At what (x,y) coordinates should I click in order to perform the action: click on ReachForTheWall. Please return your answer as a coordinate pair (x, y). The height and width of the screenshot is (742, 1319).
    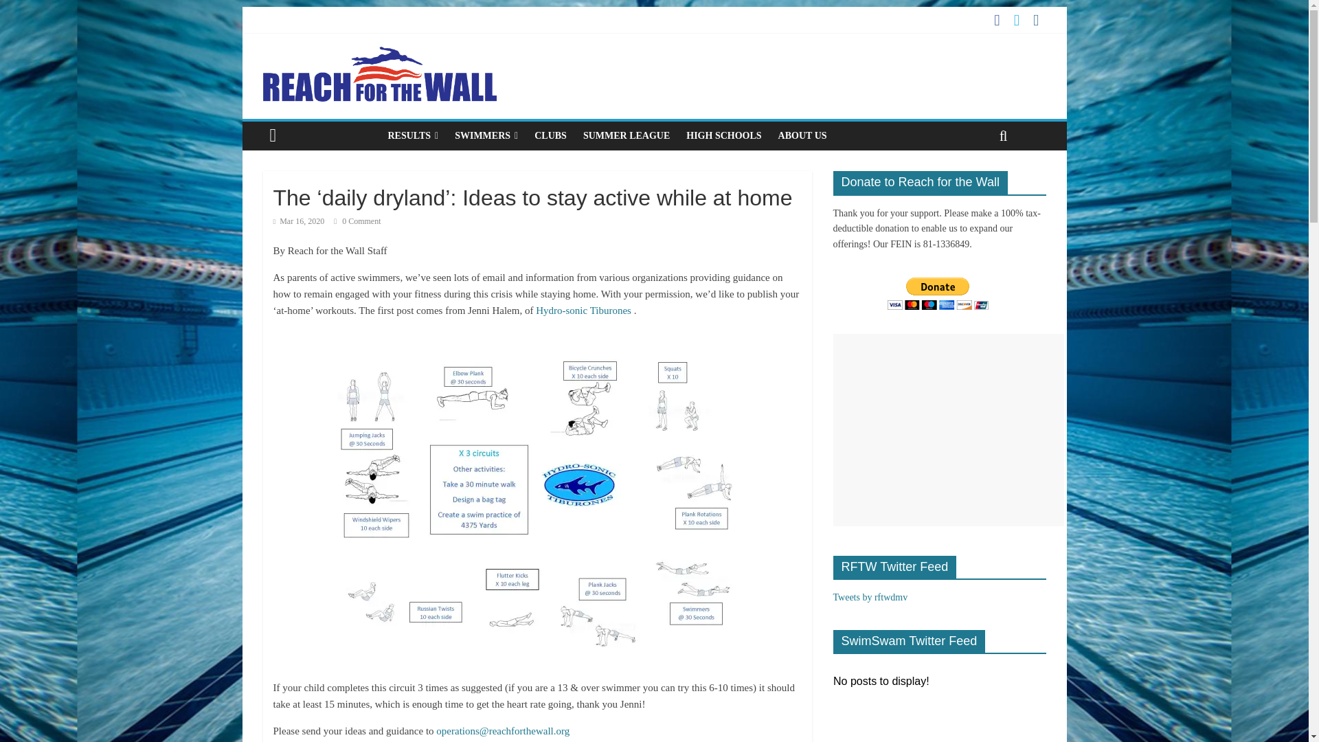
    Looking at the image, I should click on (379, 55).